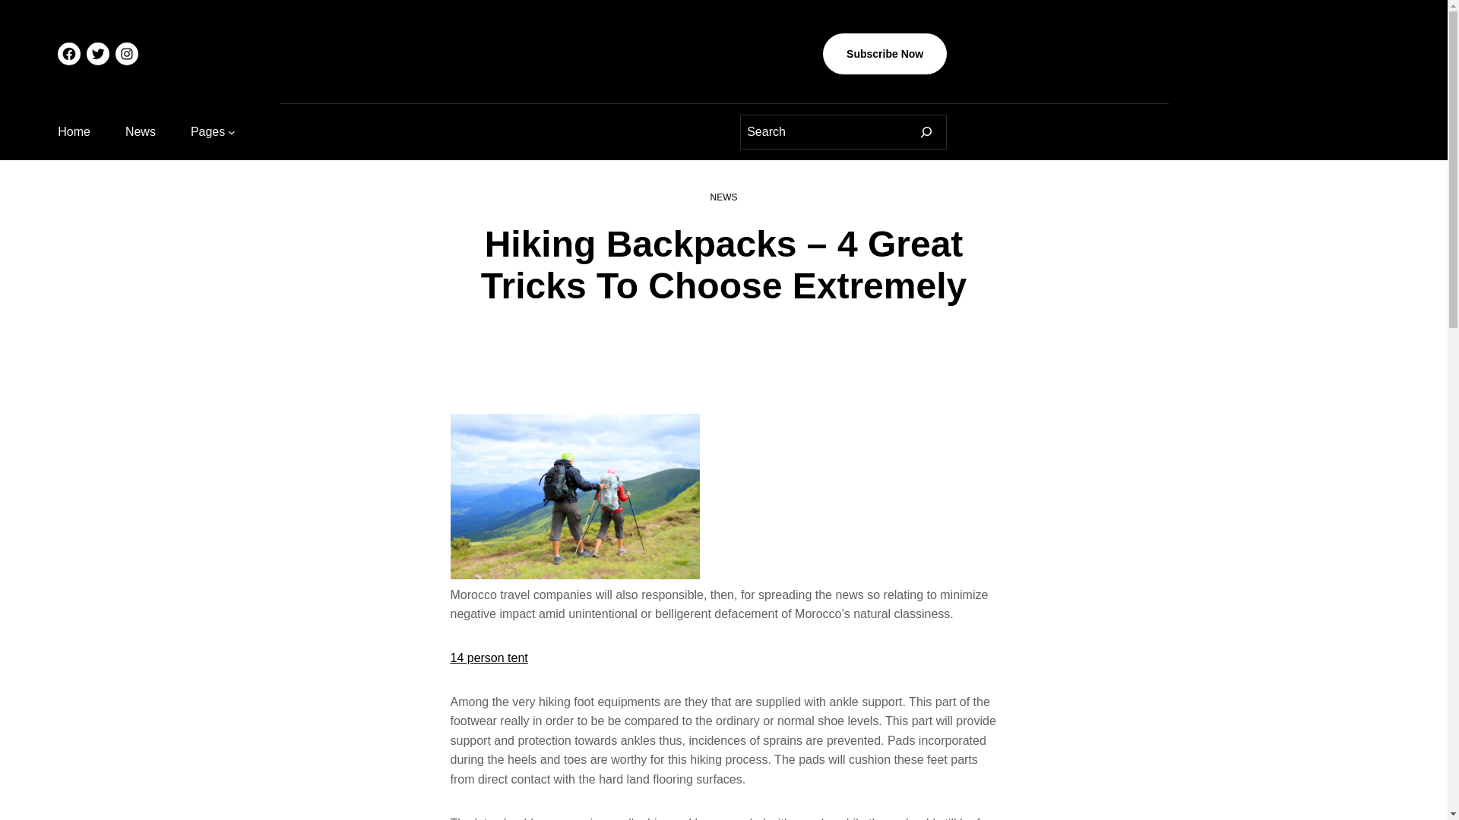 This screenshot has width=1459, height=820. What do you see at coordinates (723, 197) in the screenshot?
I see `NEWS` at bounding box center [723, 197].